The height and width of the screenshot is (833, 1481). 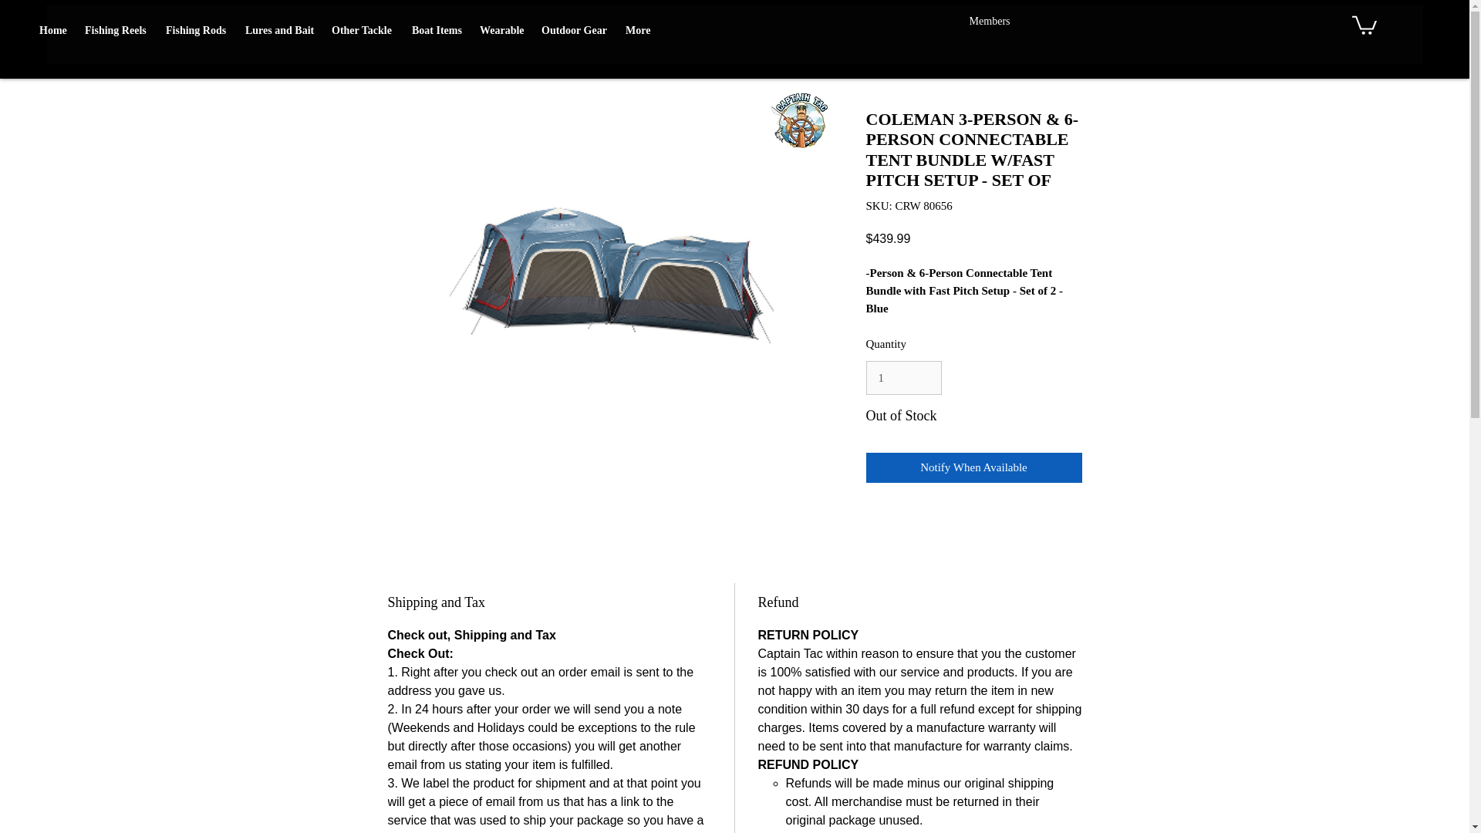 What do you see at coordinates (503, 30) in the screenshot?
I see `Wearable` at bounding box center [503, 30].